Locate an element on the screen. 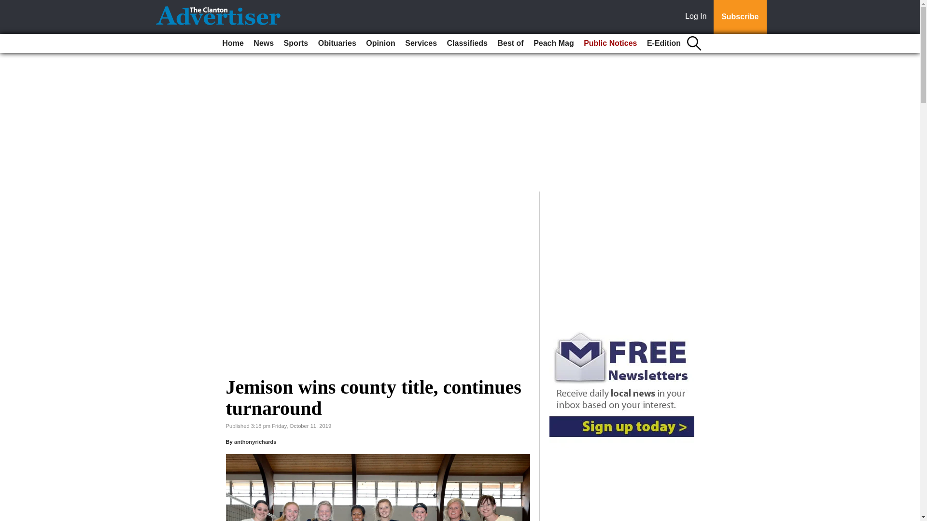  Log In is located at coordinates (698, 17).